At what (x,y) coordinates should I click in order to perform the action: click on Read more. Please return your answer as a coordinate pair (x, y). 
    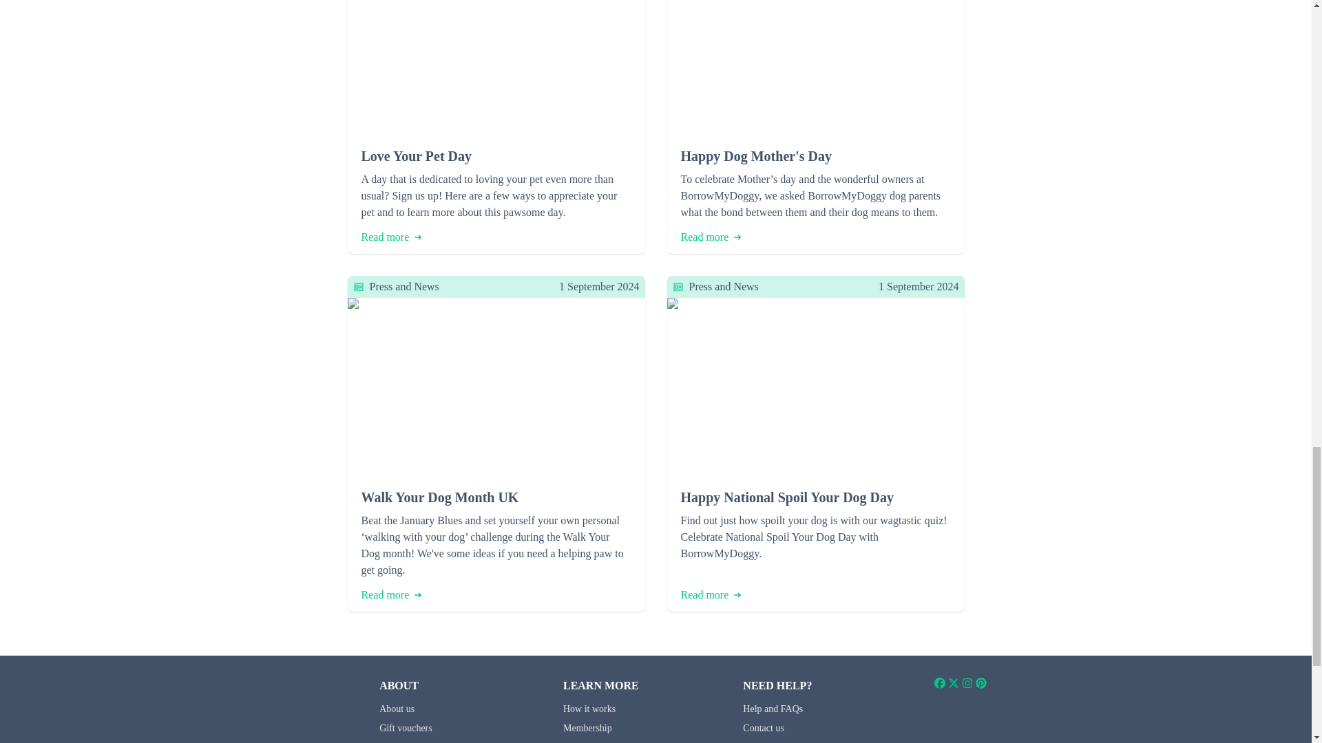
    Looking at the image, I should click on (391, 237).